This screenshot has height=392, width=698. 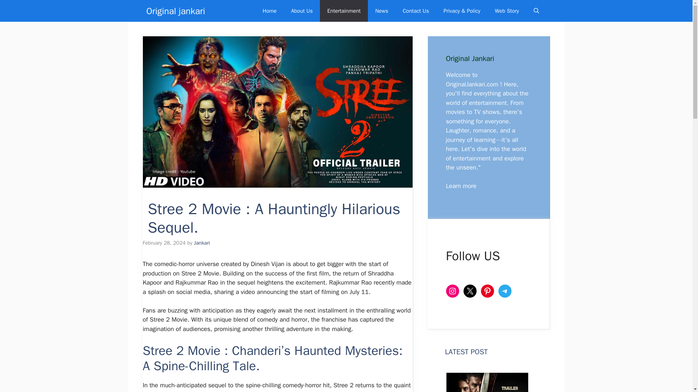 What do you see at coordinates (507, 11) in the screenshot?
I see `Web Story` at bounding box center [507, 11].